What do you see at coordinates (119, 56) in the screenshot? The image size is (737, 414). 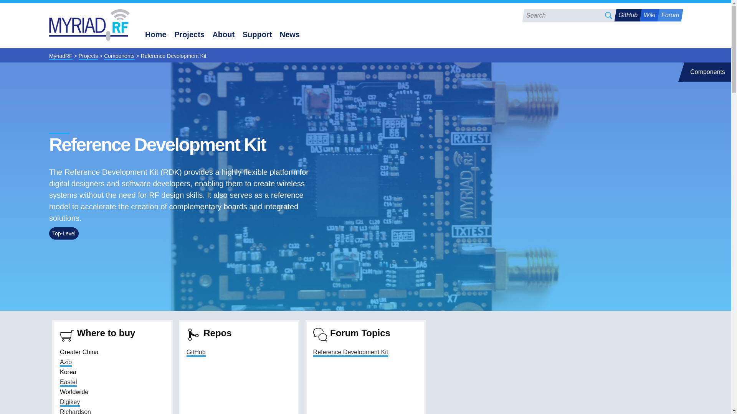 I see `Components` at bounding box center [119, 56].